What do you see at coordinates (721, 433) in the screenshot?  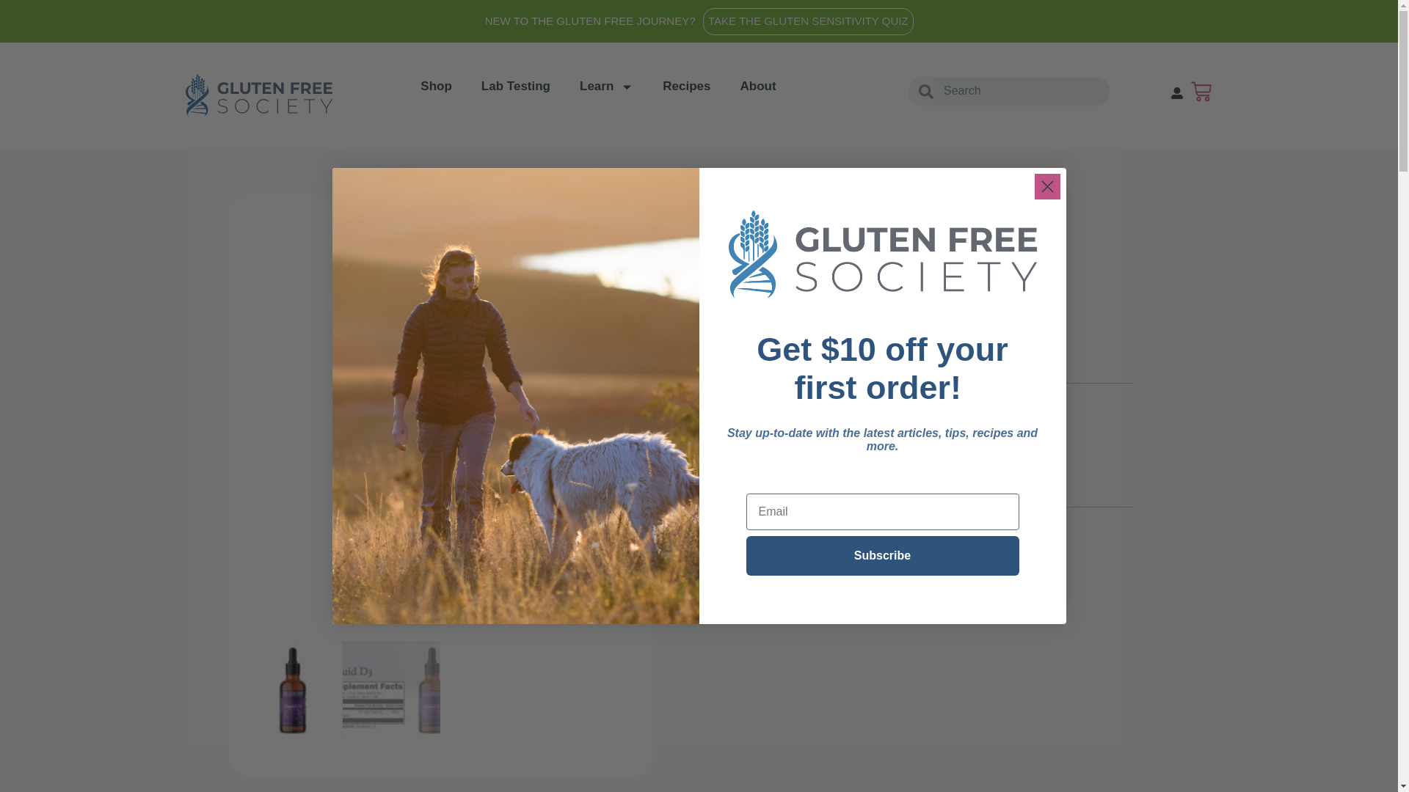 I see `yes` at bounding box center [721, 433].